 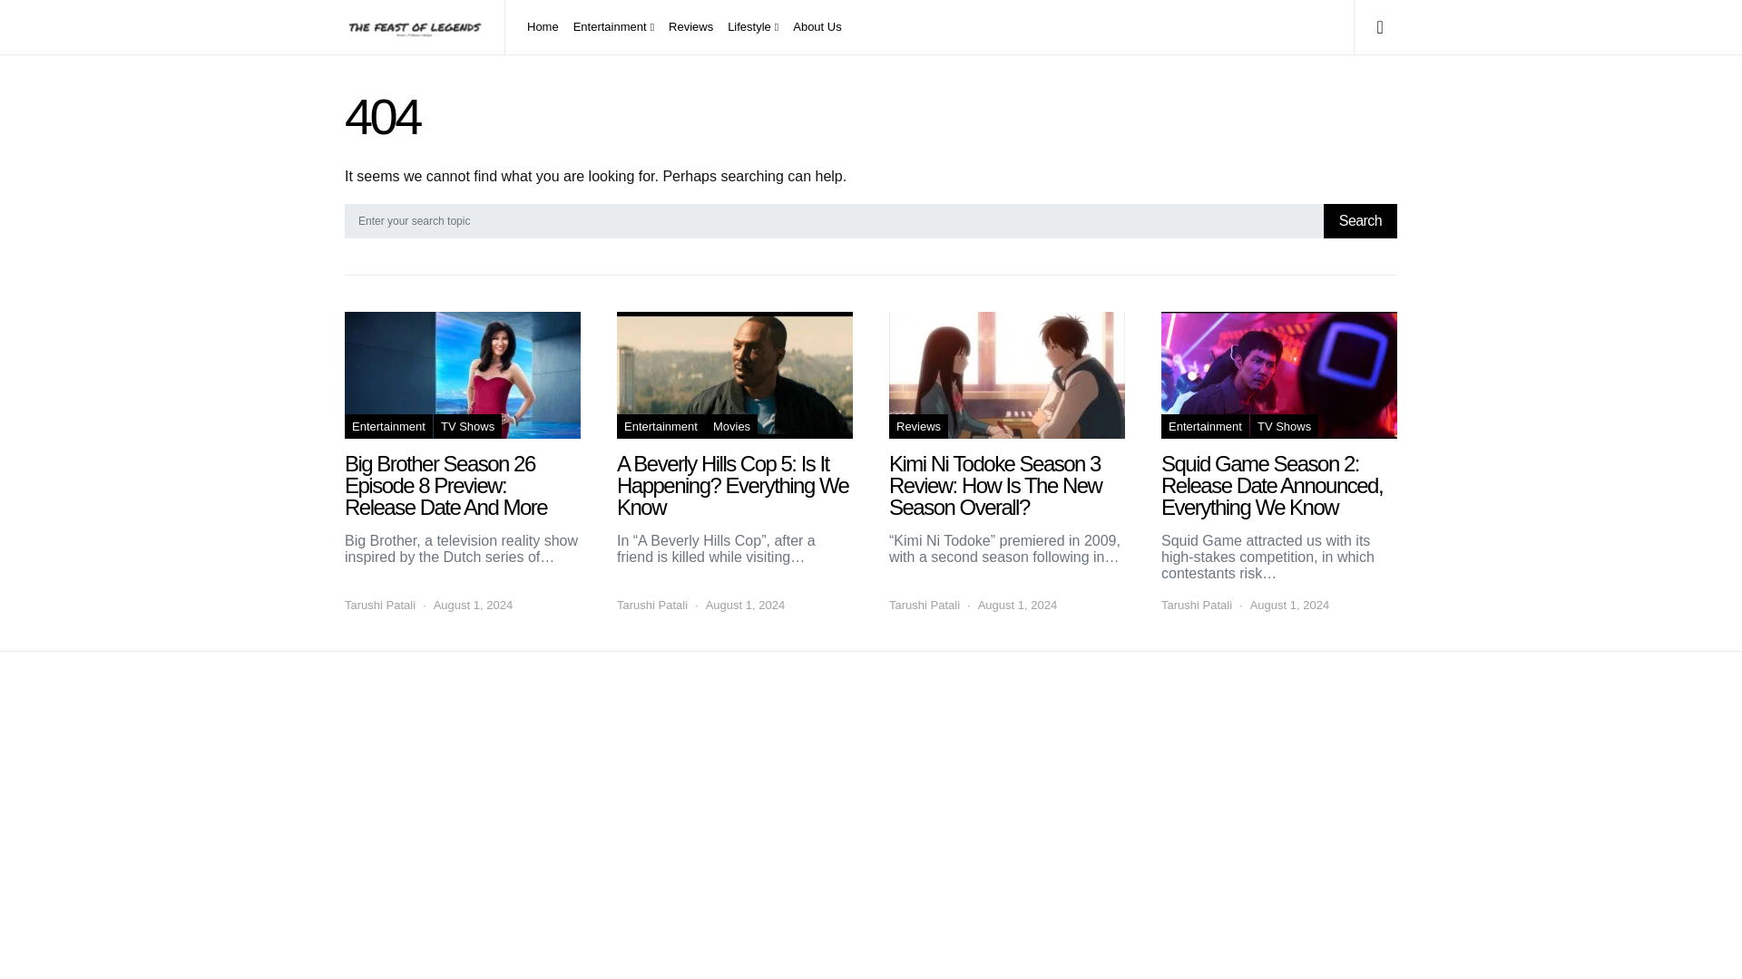 What do you see at coordinates (731, 426) in the screenshot?
I see `Movies` at bounding box center [731, 426].